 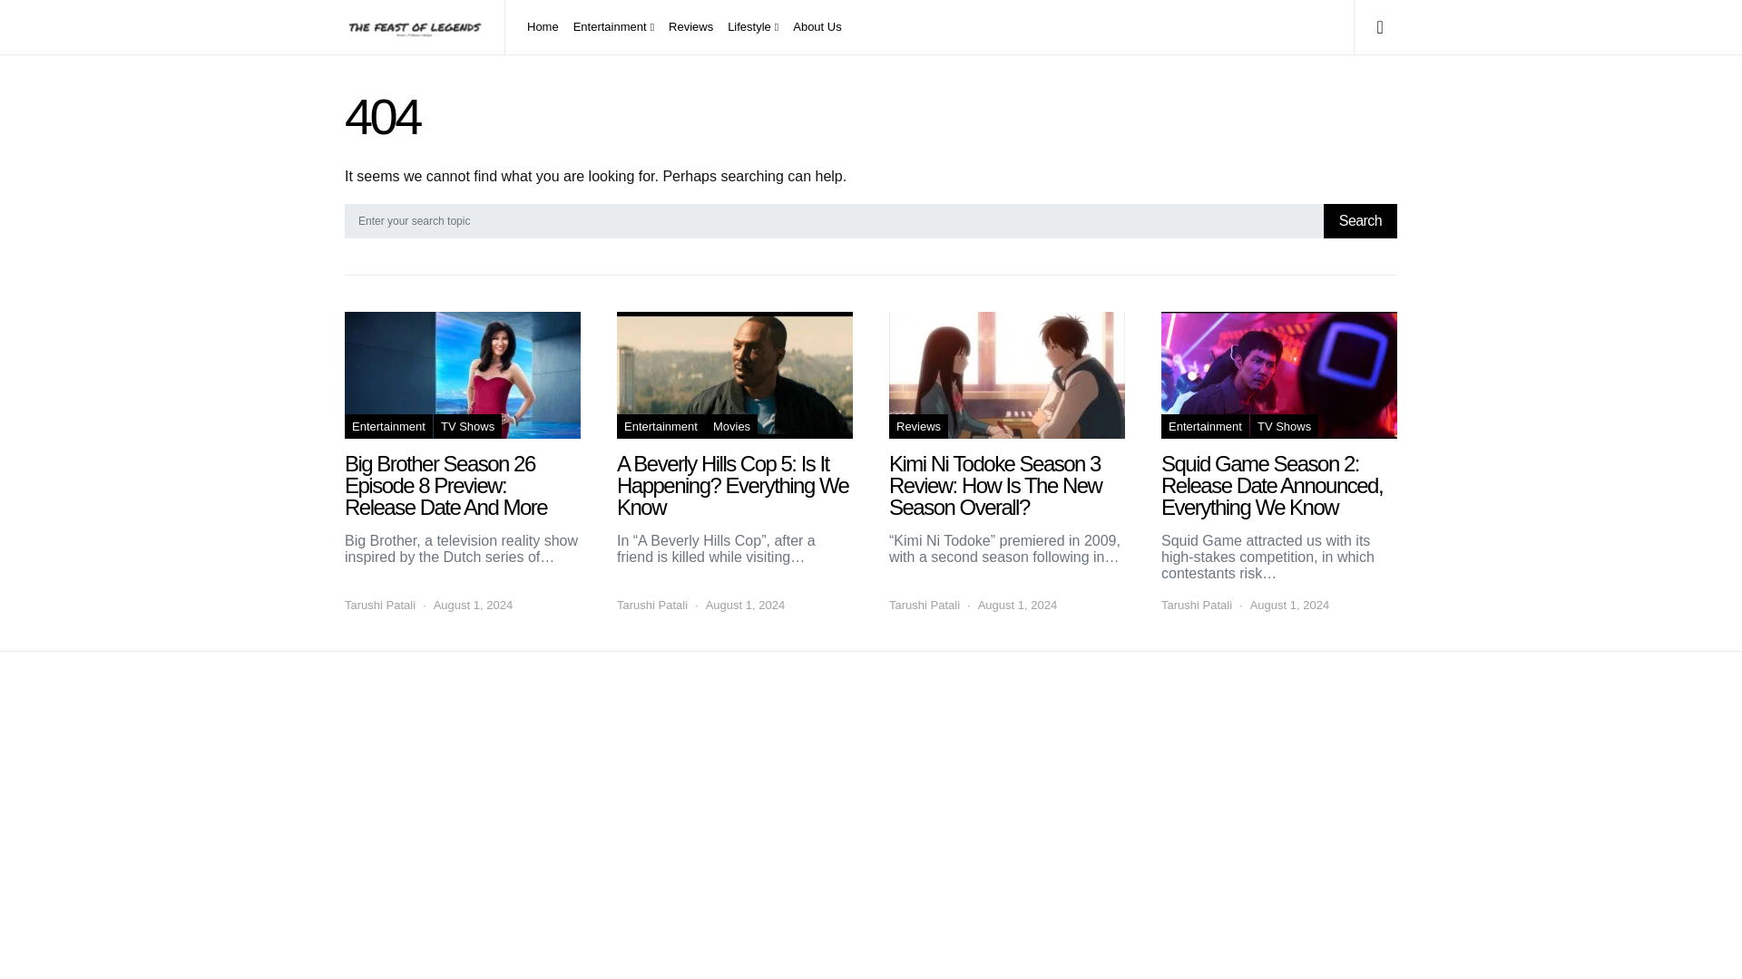 What do you see at coordinates (731, 426) in the screenshot?
I see `Movies` at bounding box center [731, 426].